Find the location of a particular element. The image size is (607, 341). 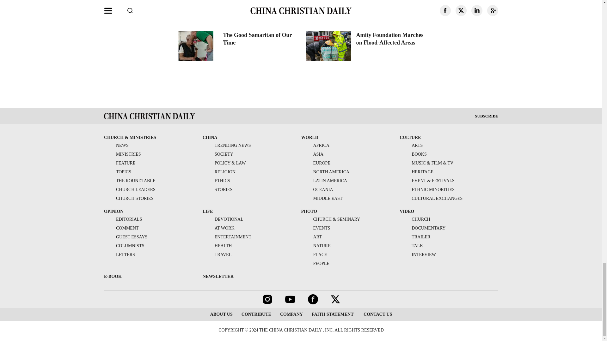

THE ROUNDTABLE is located at coordinates (130, 181).